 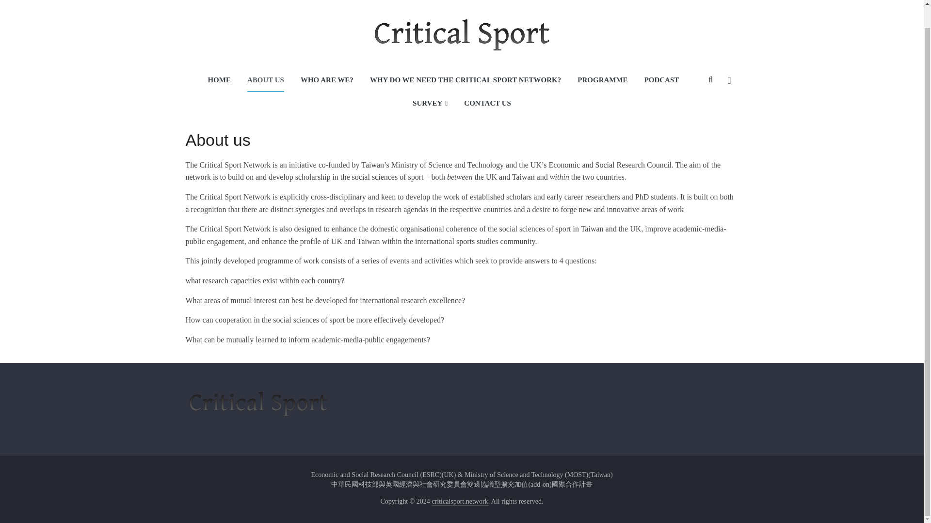 I want to click on ABOUT US, so click(x=266, y=80).